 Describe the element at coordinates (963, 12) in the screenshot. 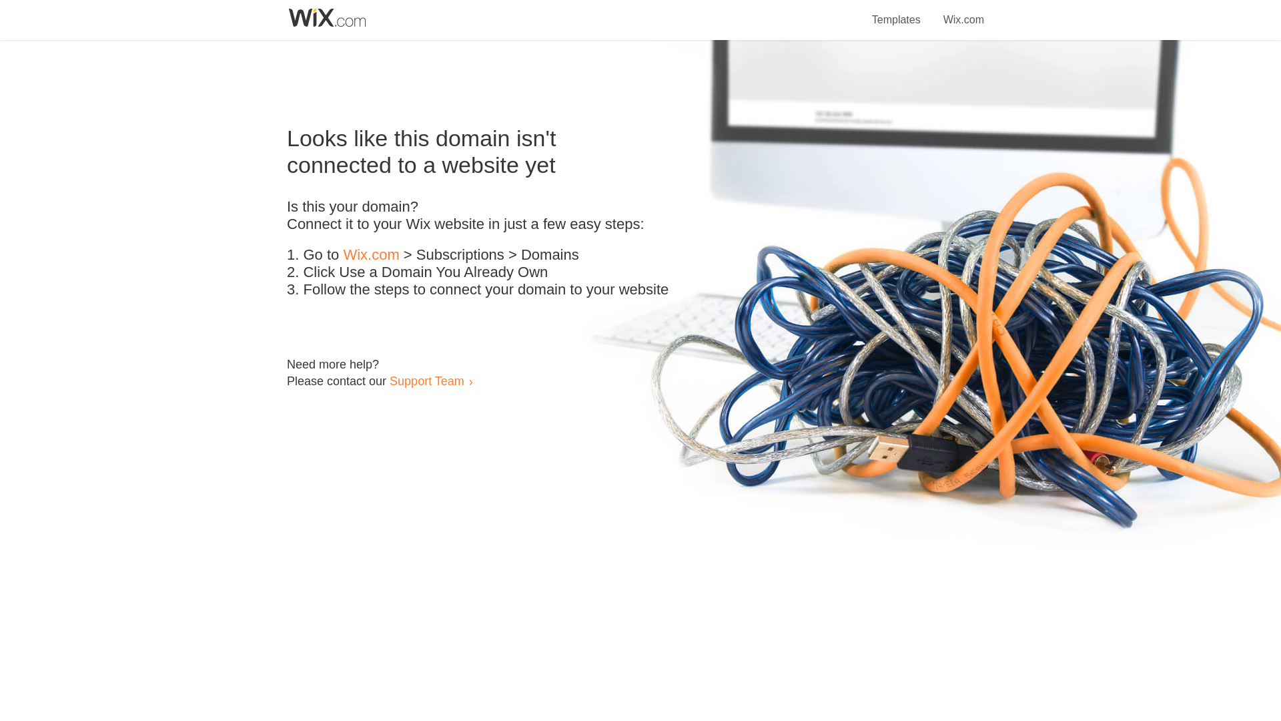

I see `Wix.com` at that location.